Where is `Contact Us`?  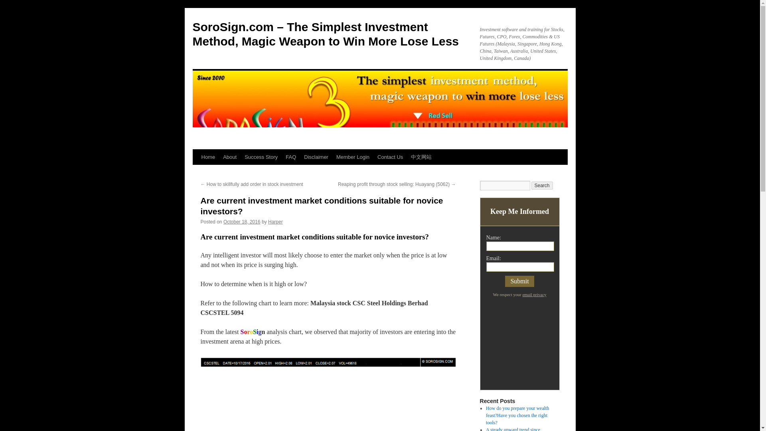
Contact Us is located at coordinates (390, 157).